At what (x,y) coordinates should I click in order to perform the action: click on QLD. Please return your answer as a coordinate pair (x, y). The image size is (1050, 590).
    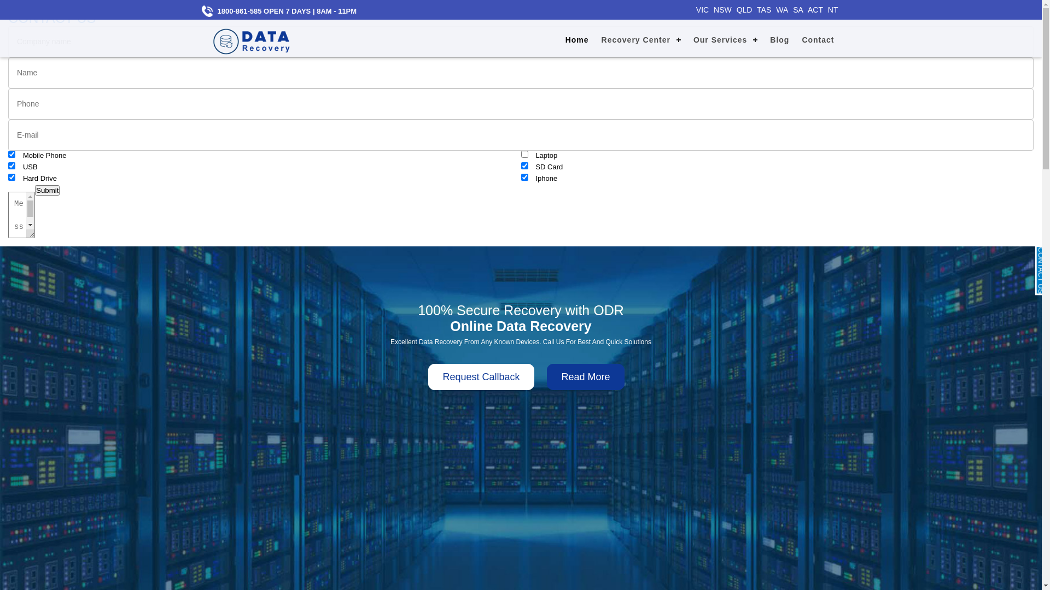
    Looking at the image, I should click on (746, 10).